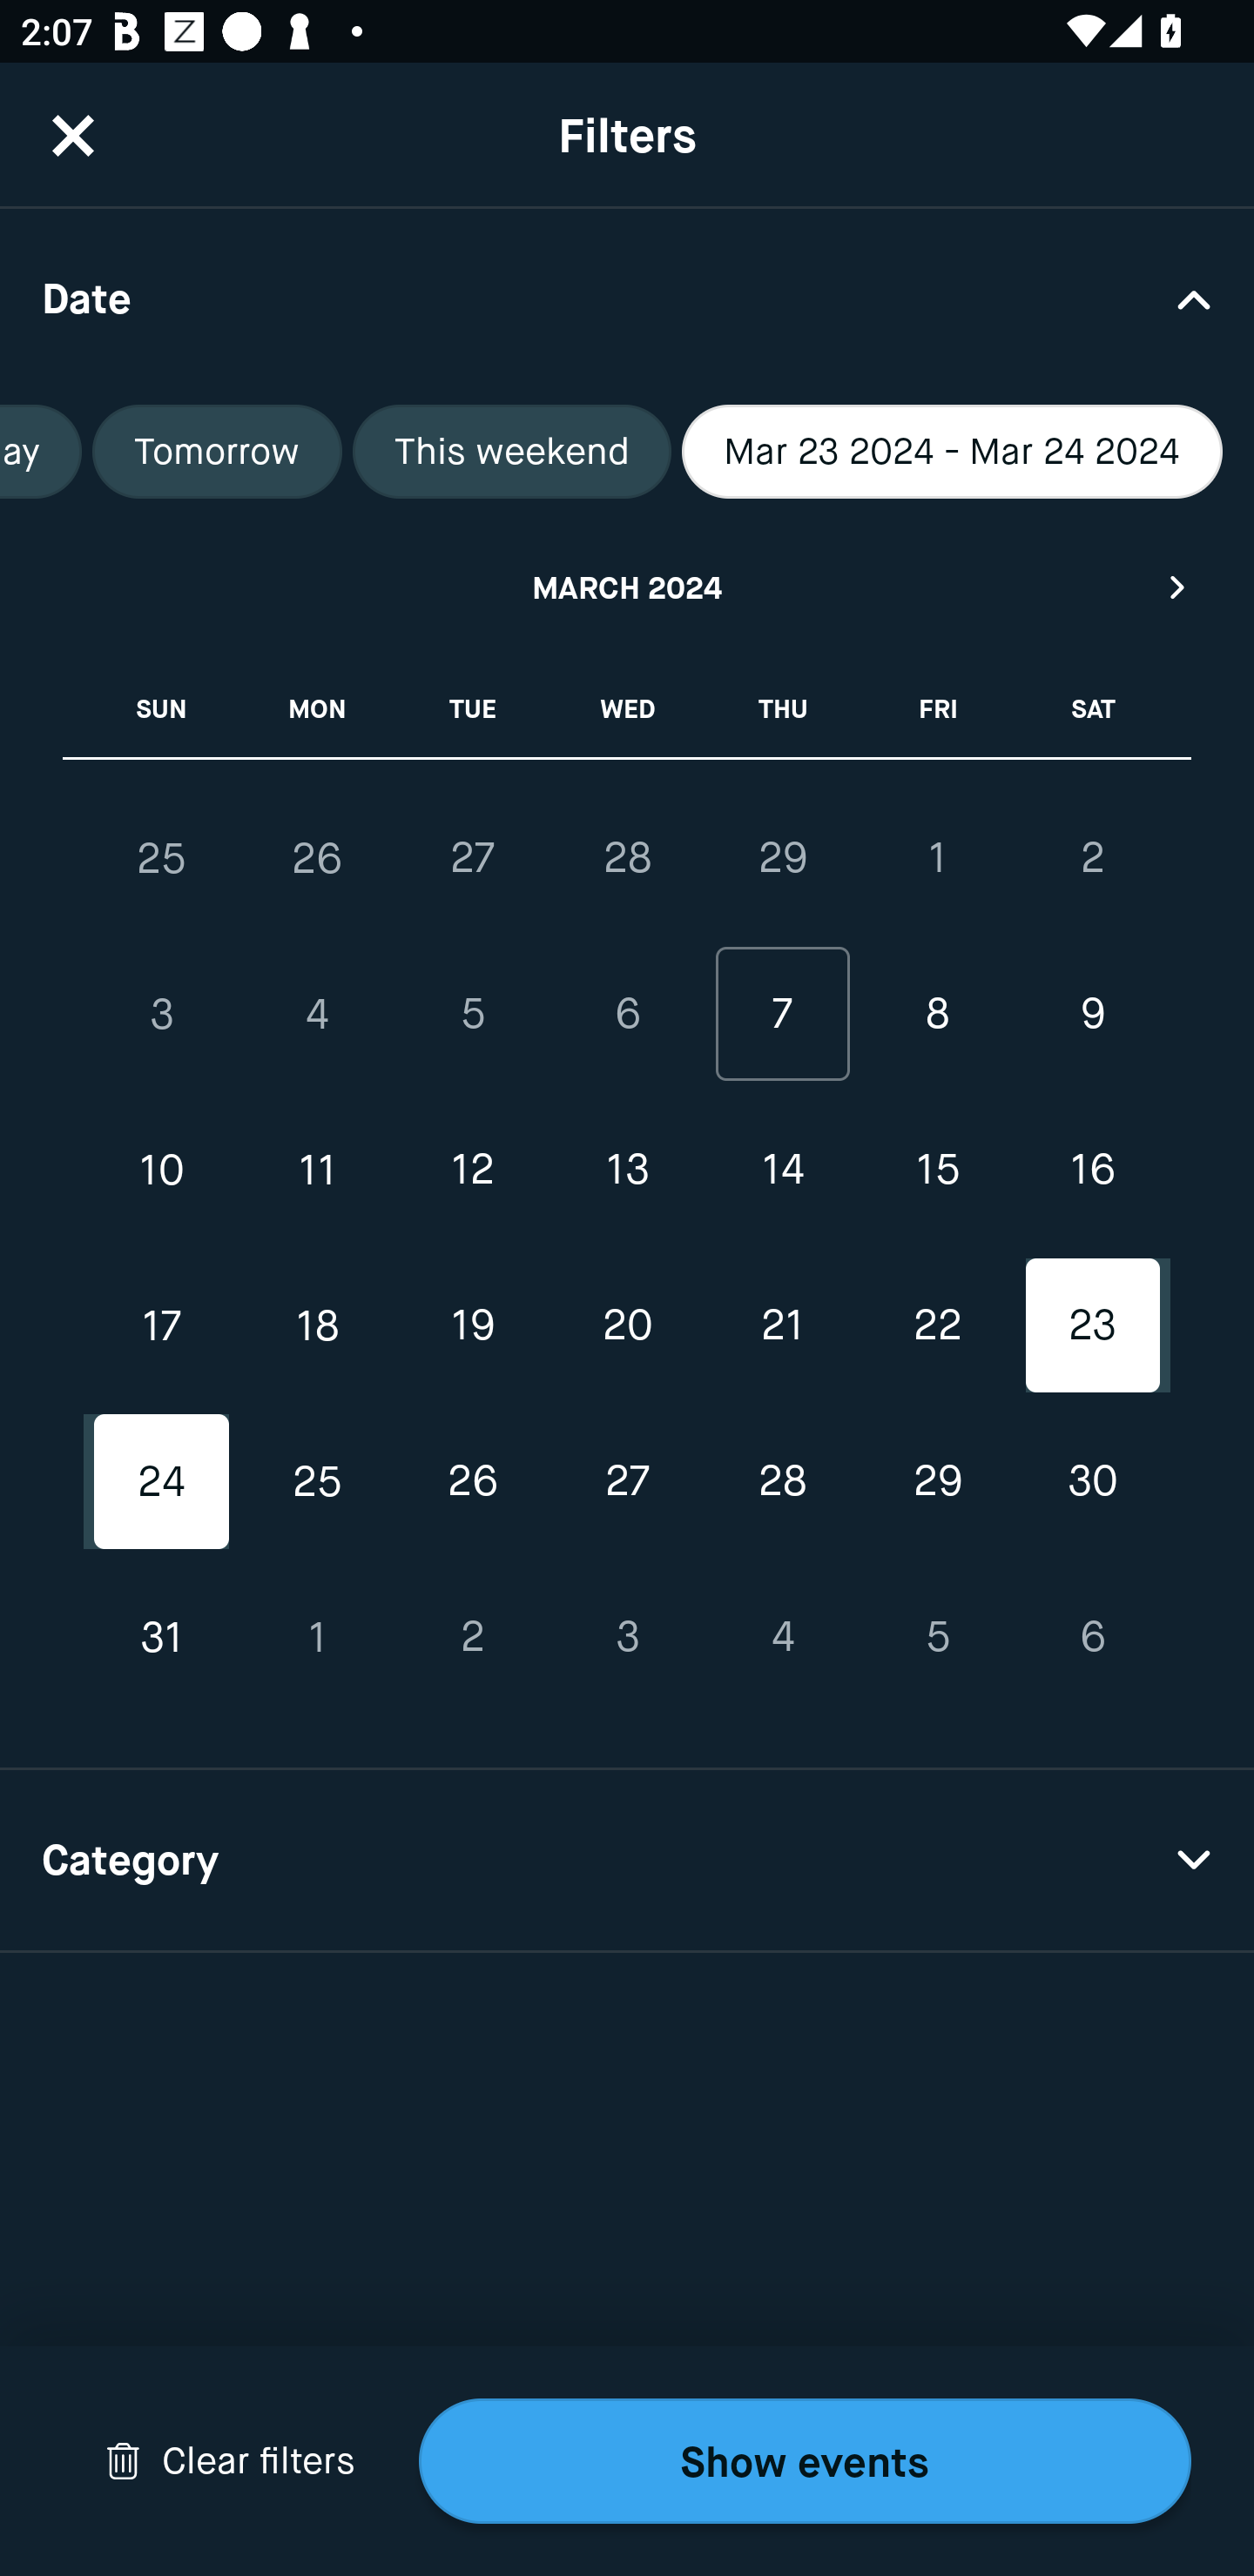 This screenshot has width=1254, height=2576. I want to click on 29, so click(937, 1481).